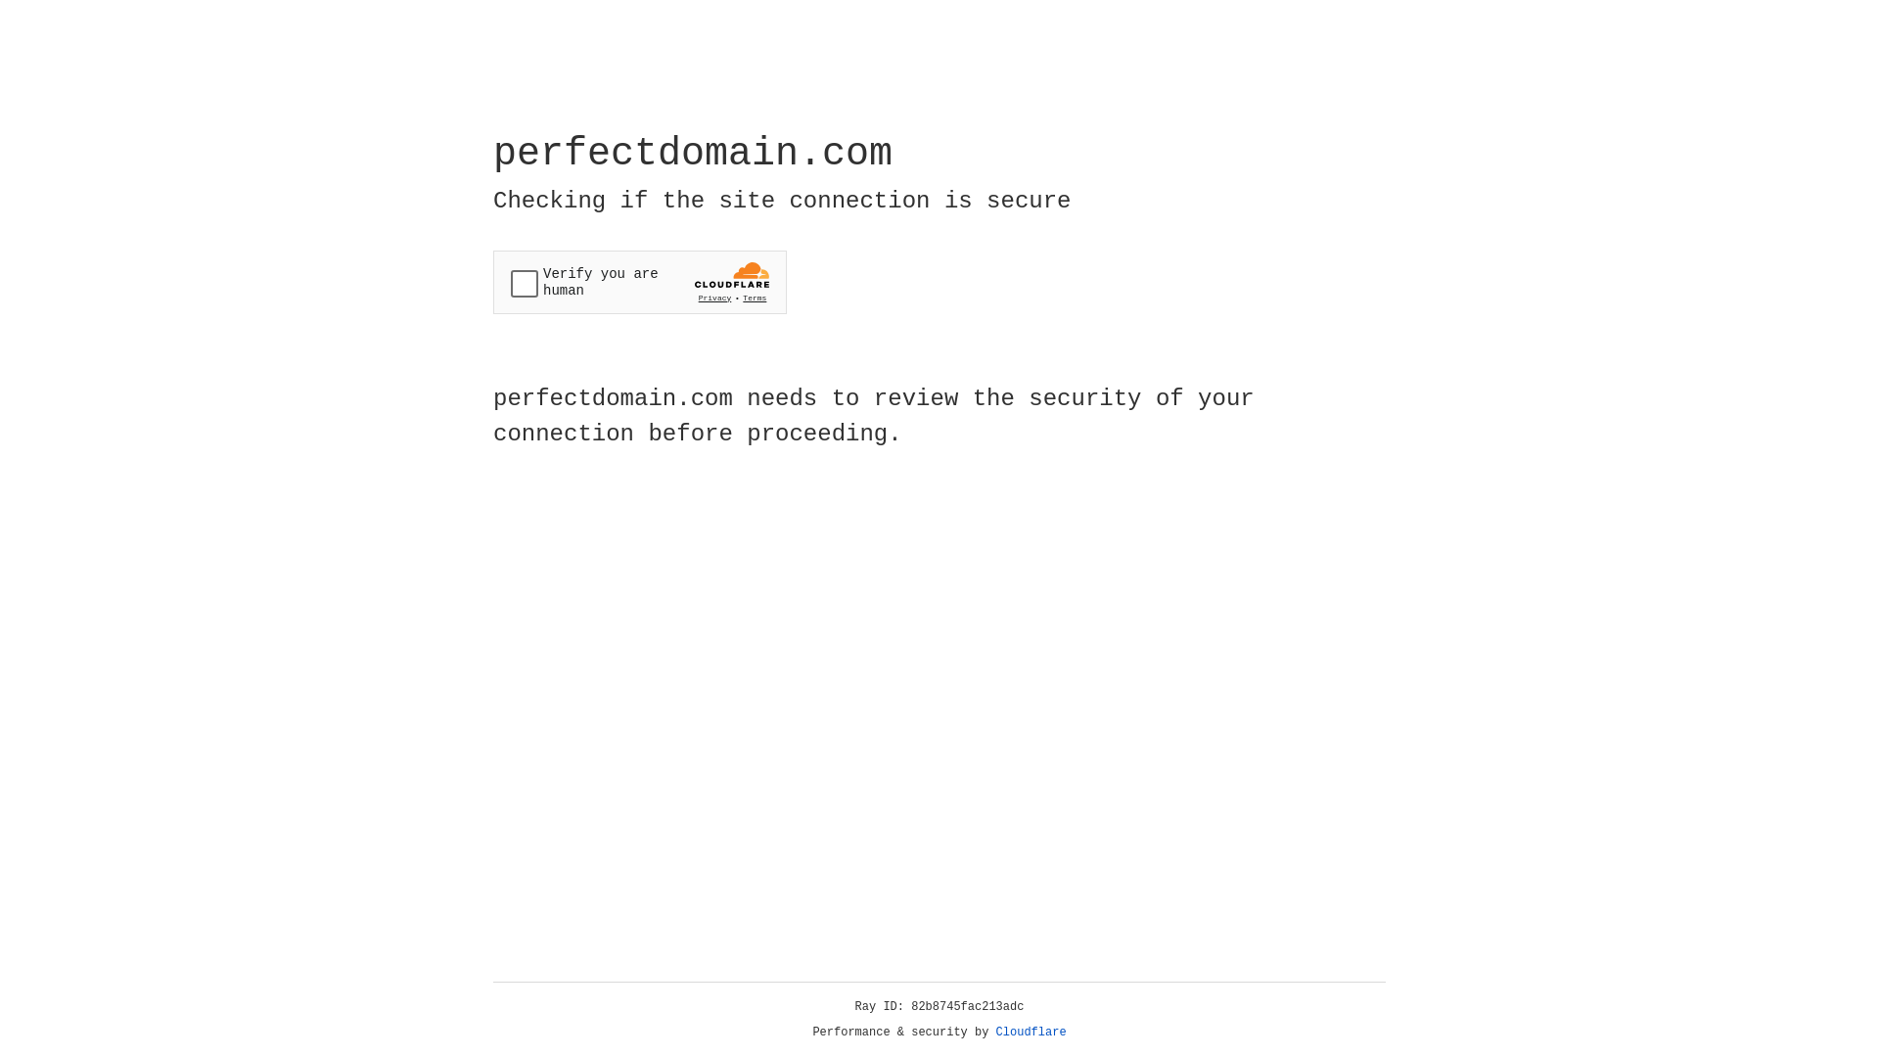 This screenshot has width=1879, height=1057. Describe the element at coordinates (1031, 1033) in the screenshot. I see `Cloudflare` at that location.